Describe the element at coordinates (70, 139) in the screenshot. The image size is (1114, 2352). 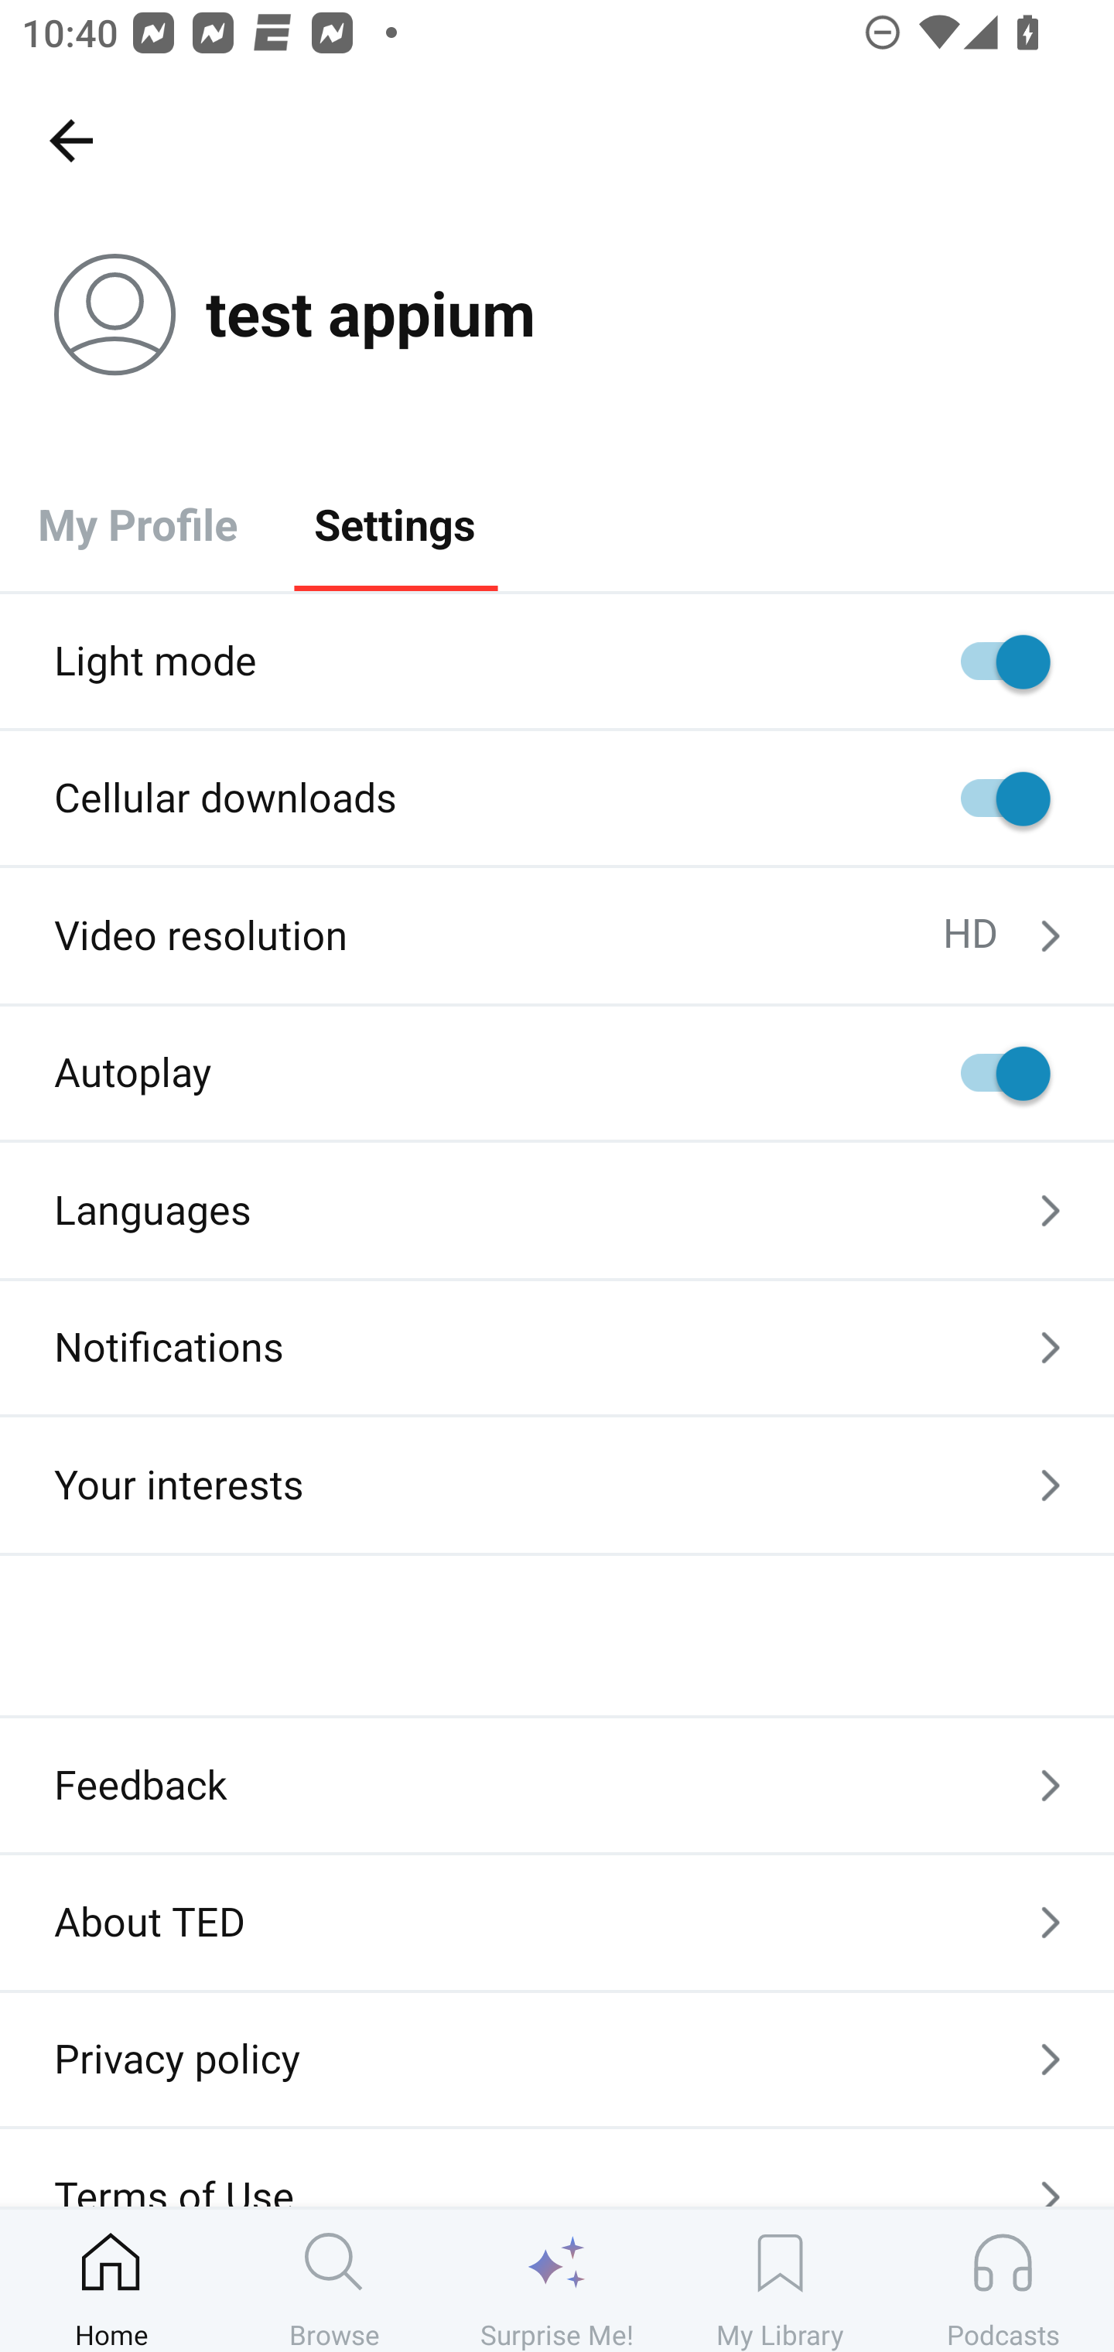
I see `Home, back` at that location.